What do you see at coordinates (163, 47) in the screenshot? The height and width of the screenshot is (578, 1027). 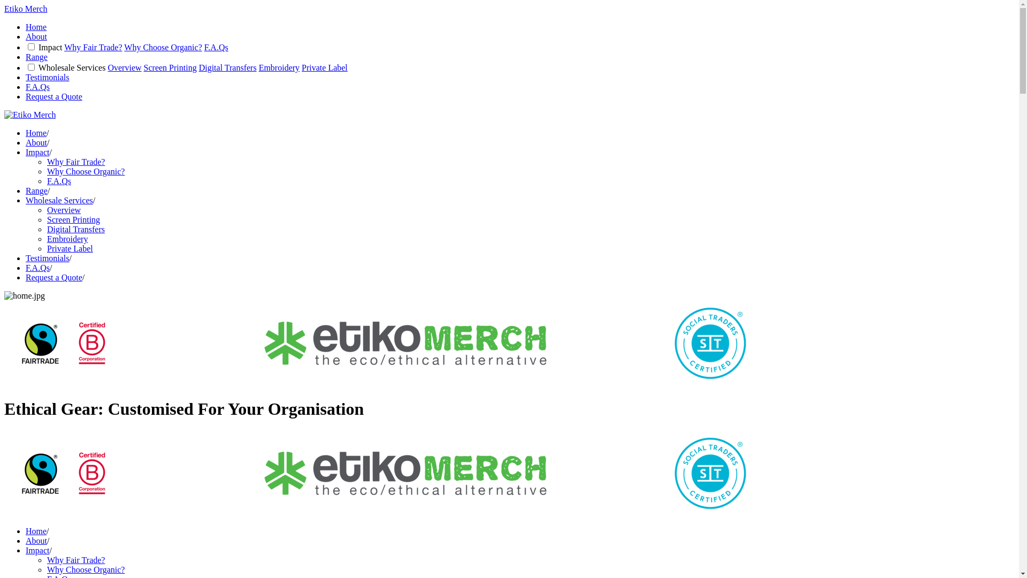 I see `Why Choose Organic?` at bounding box center [163, 47].